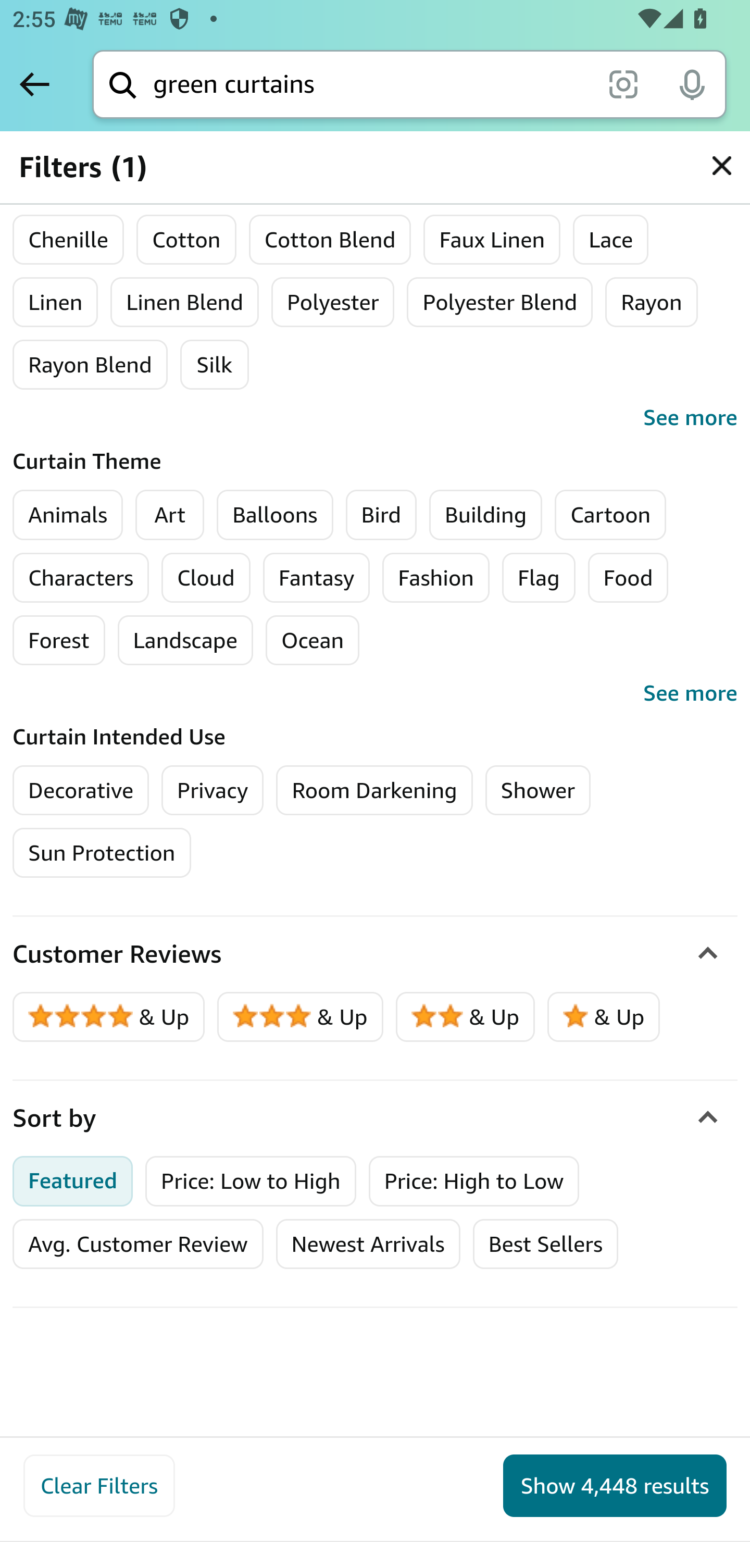  I want to click on Landscape, so click(185, 640).